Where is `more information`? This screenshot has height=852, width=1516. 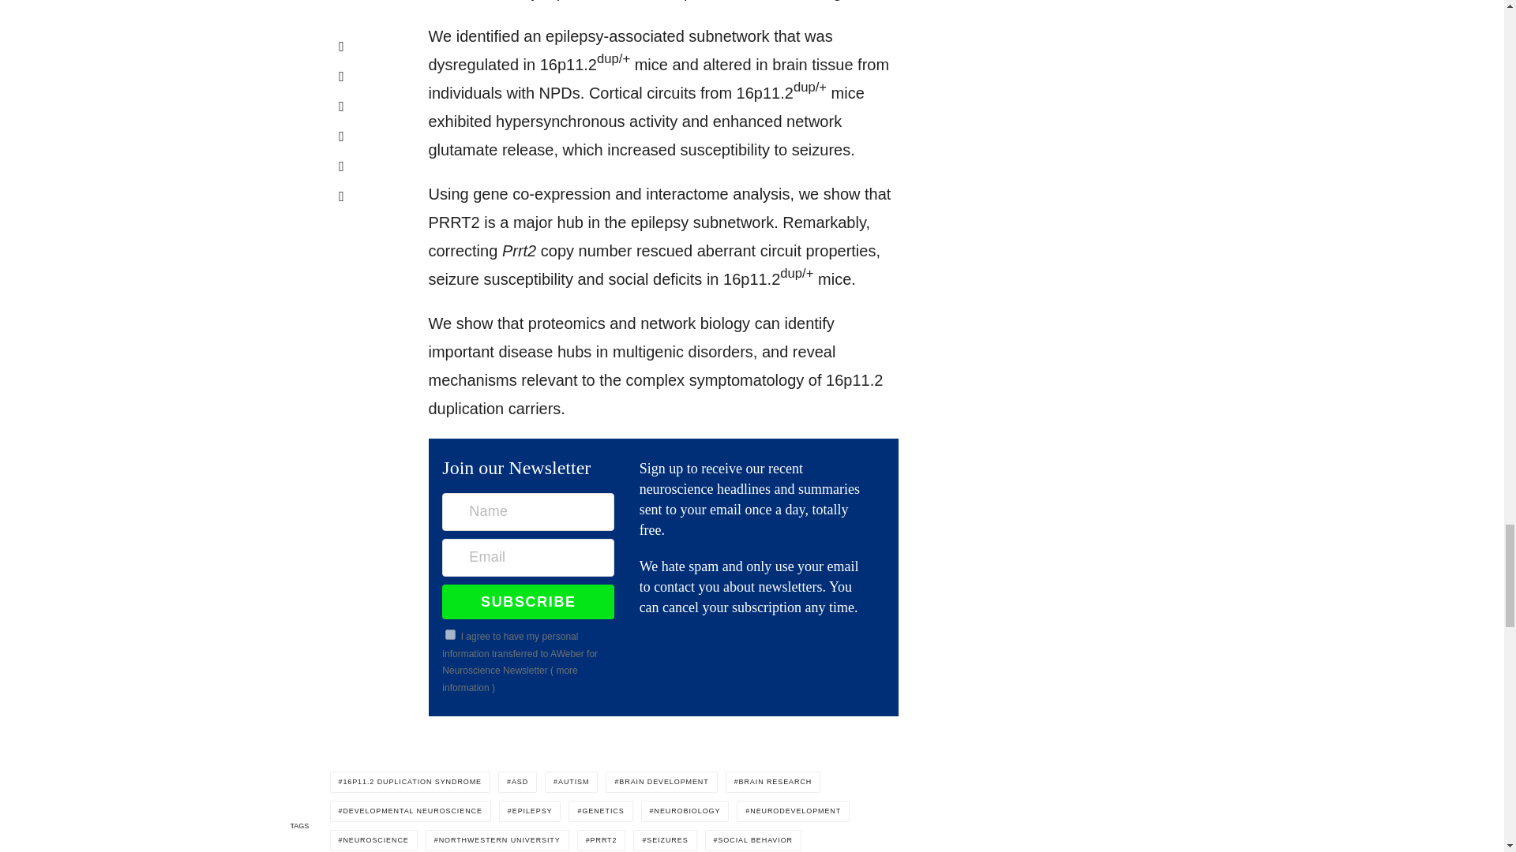 more information is located at coordinates (510, 679).